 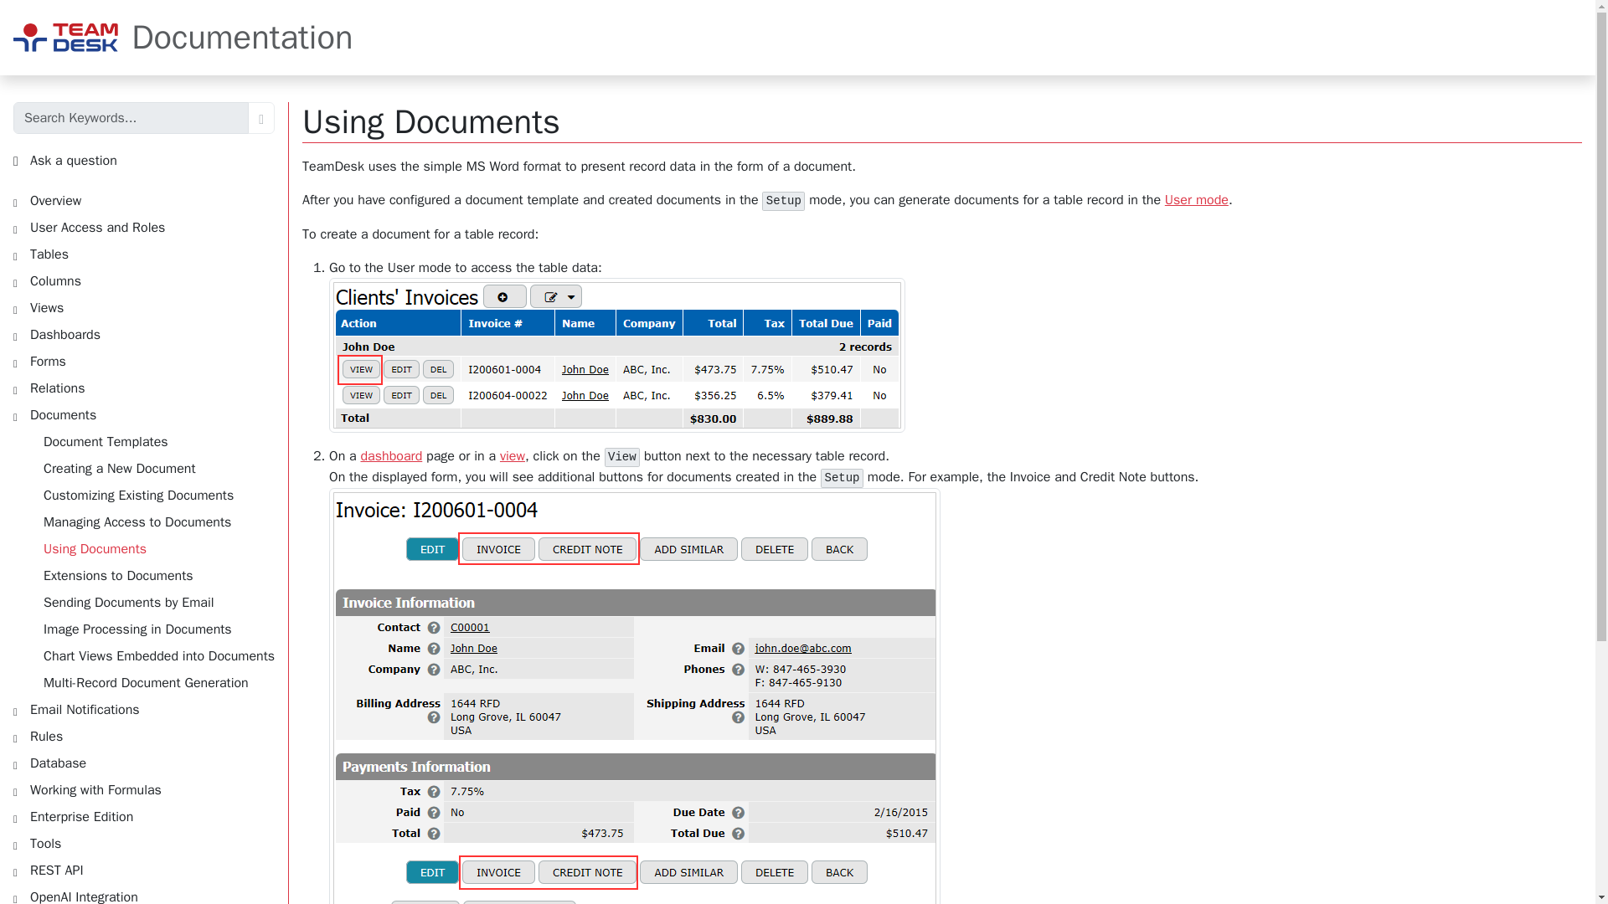 I want to click on Enterprise Edition, so click(x=144, y=817).